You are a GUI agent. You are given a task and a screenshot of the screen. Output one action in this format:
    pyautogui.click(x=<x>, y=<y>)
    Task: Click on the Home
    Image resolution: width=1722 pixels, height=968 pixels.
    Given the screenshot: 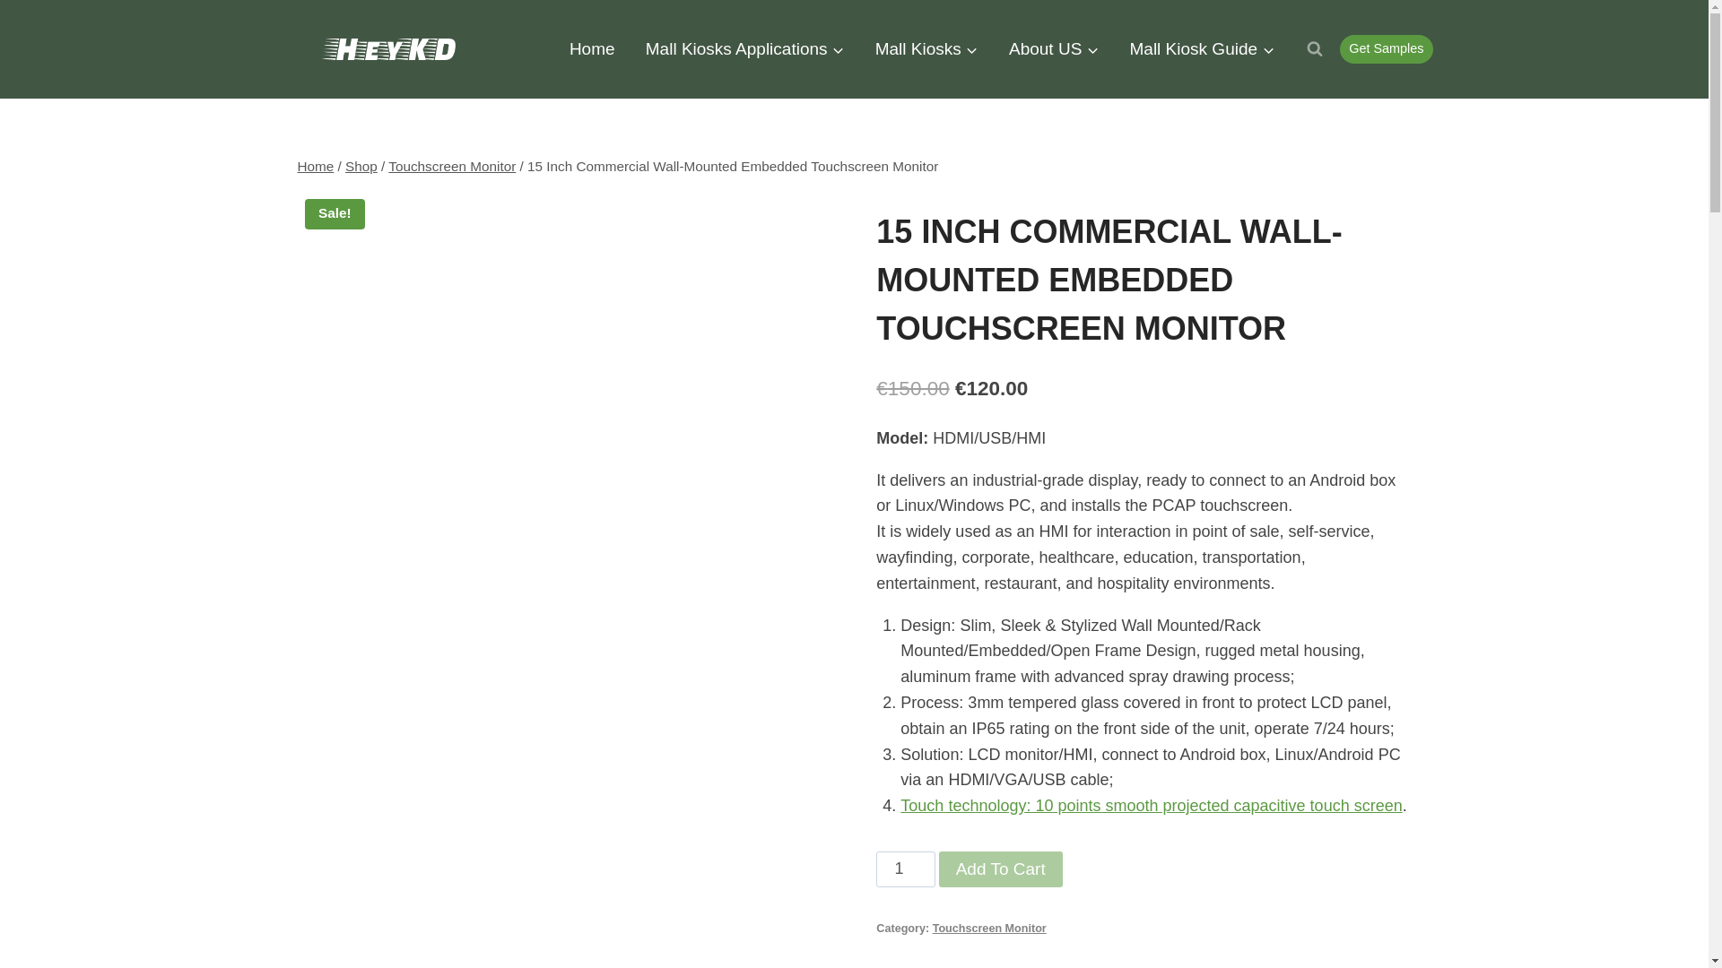 What is the action you would take?
    pyautogui.click(x=316, y=167)
    